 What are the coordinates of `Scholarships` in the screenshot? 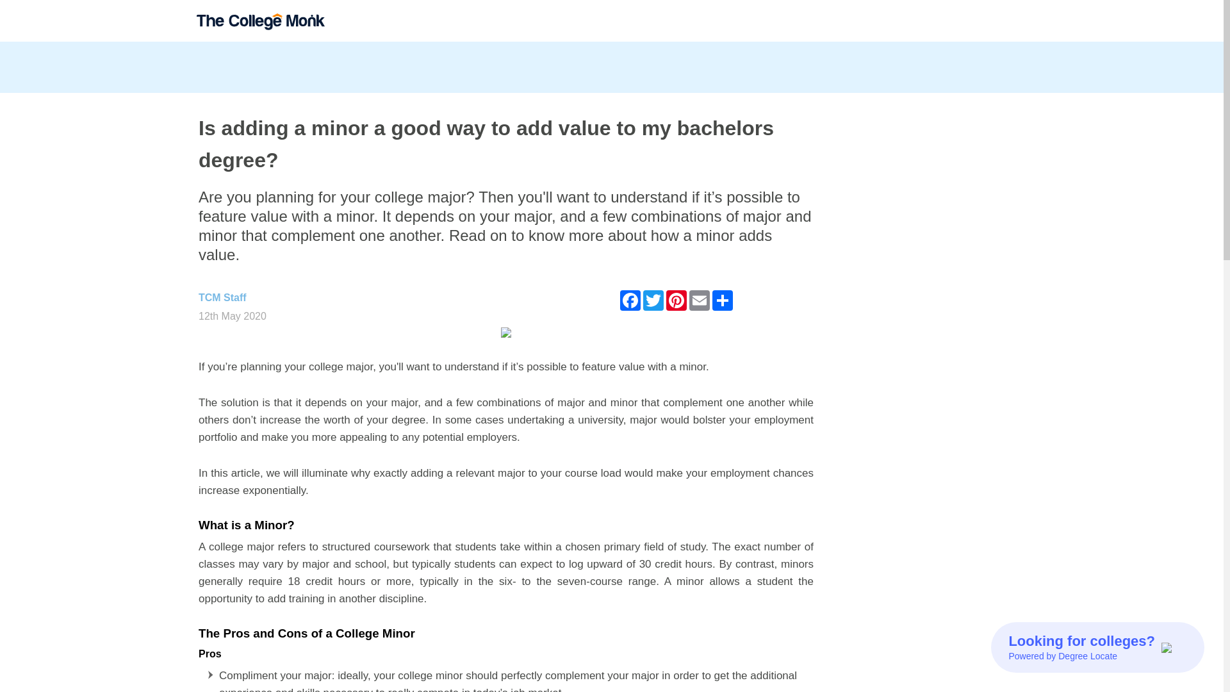 It's located at (874, 20).